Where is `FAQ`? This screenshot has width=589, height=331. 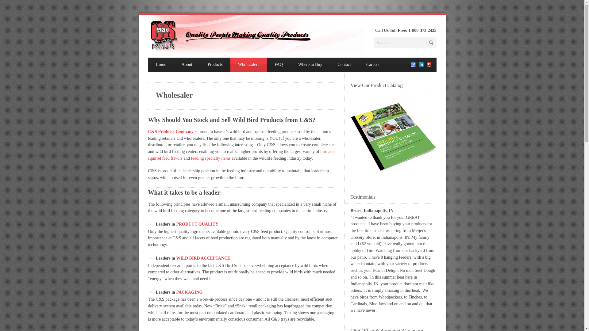
FAQ is located at coordinates (279, 64).